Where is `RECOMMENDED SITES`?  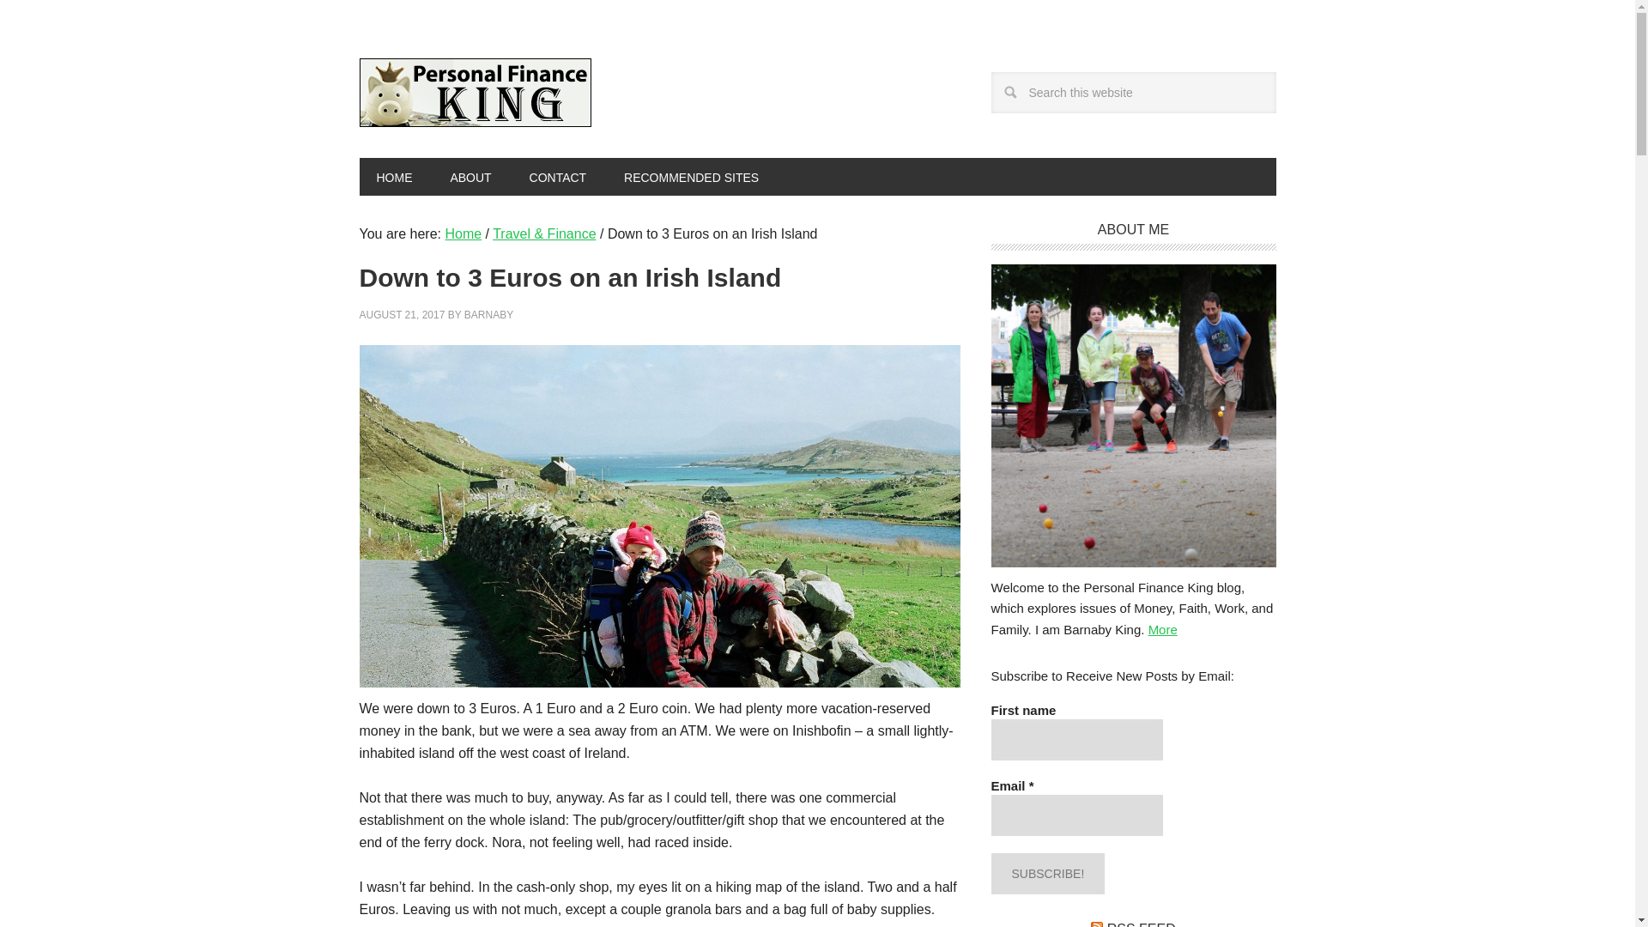 RECOMMENDED SITES is located at coordinates (691, 176).